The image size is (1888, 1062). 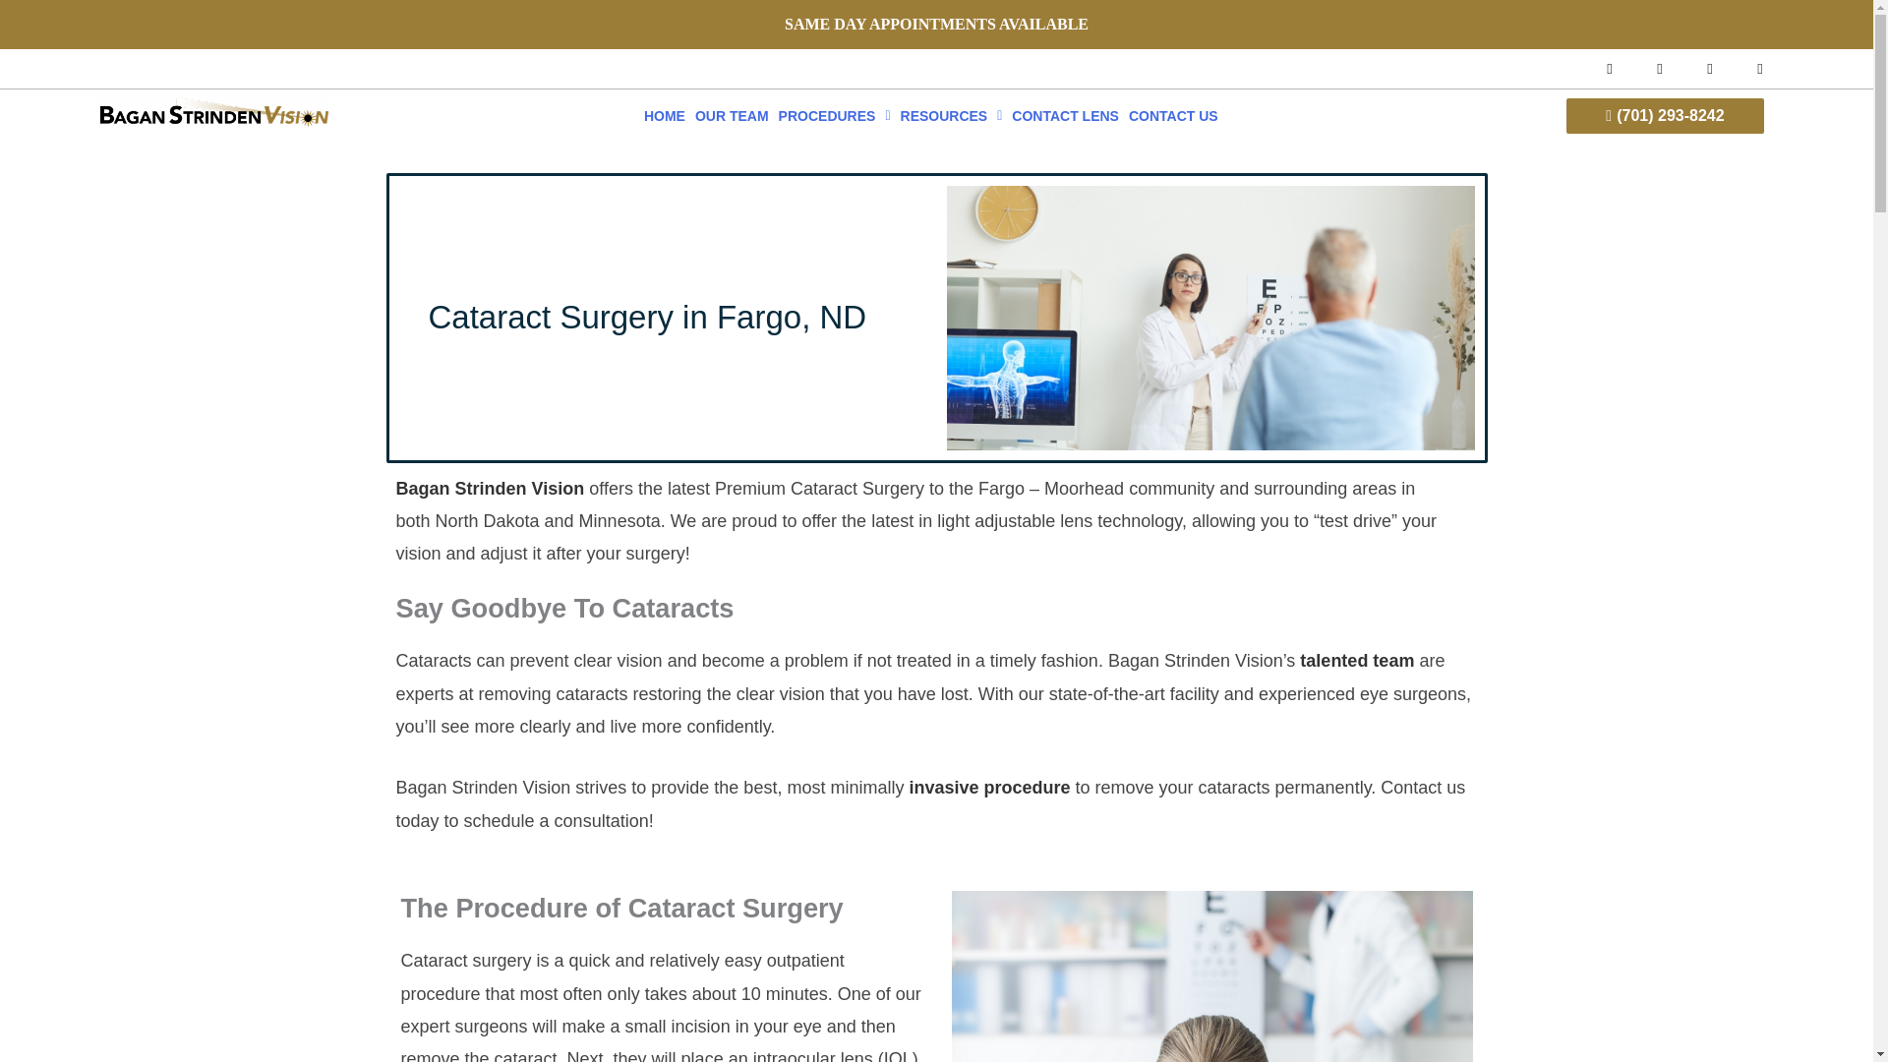 What do you see at coordinates (665, 116) in the screenshot?
I see `HOME` at bounding box center [665, 116].